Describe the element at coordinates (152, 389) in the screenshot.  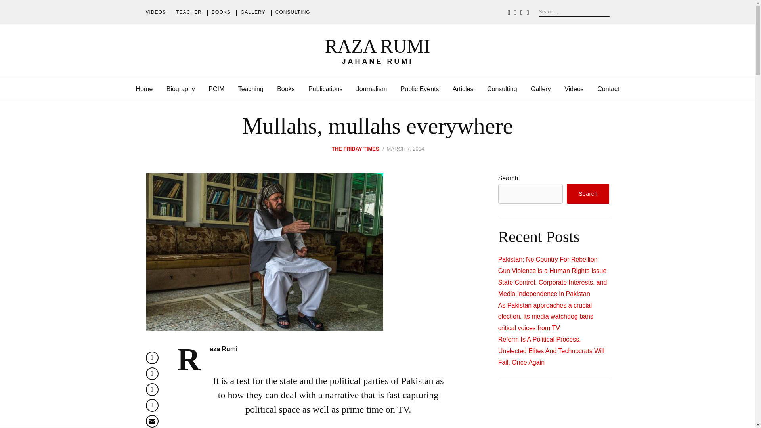
I see `Pinterest` at that location.